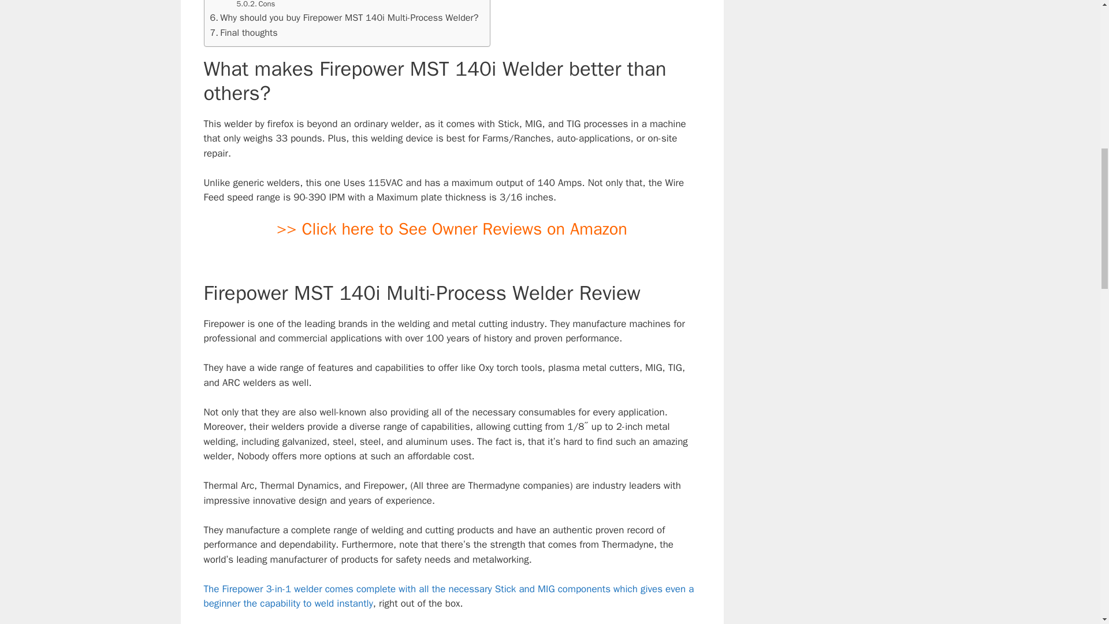 The image size is (1109, 624). Describe the element at coordinates (1071, 548) in the screenshot. I see `Scroll back to top` at that location.